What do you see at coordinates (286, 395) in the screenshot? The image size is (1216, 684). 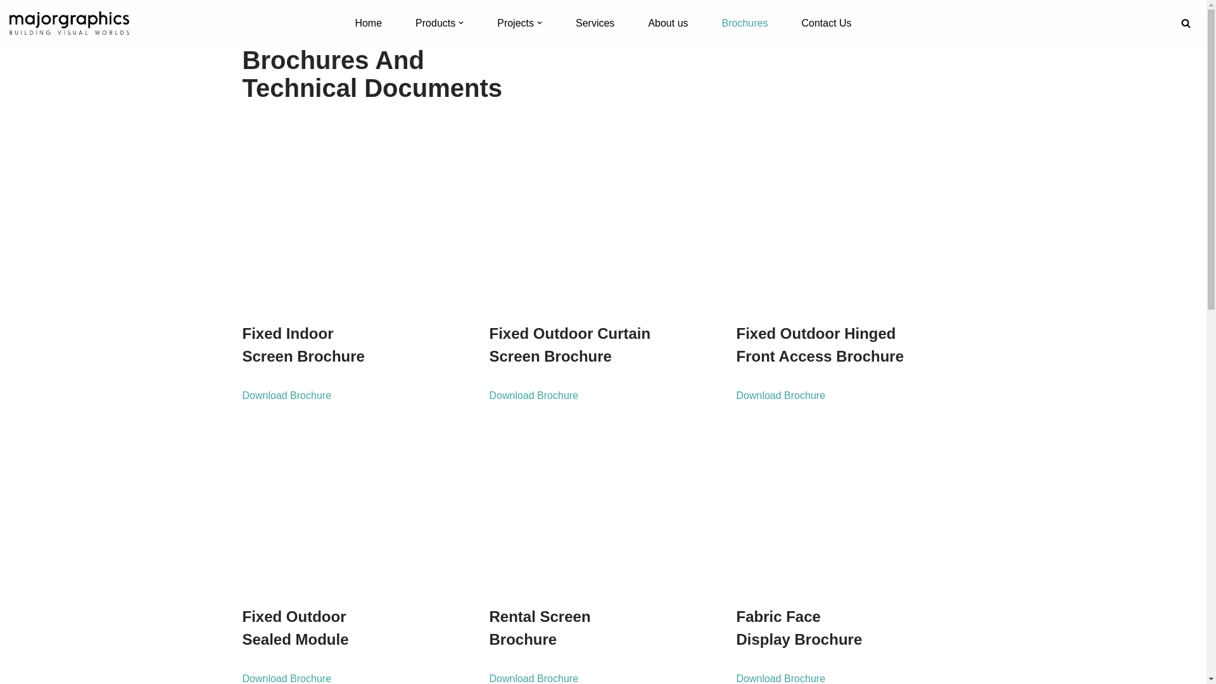 I see `Download Brochure` at bounding box center [286, 395].